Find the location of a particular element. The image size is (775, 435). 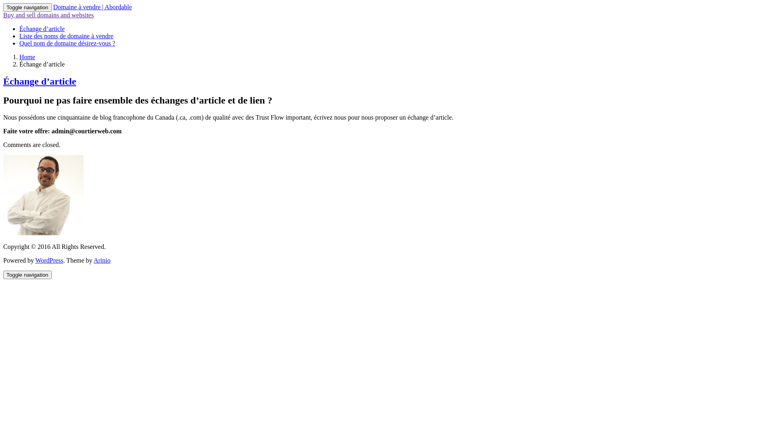

Toggle navigation is located at coordinates (27, 7).